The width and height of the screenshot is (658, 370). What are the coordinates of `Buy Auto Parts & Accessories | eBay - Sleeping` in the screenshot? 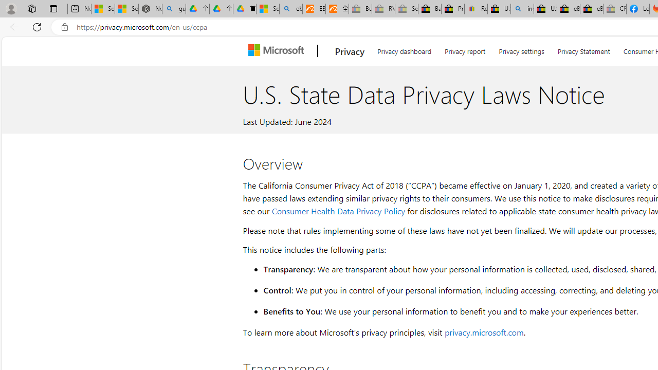 It's located at (360, 9).